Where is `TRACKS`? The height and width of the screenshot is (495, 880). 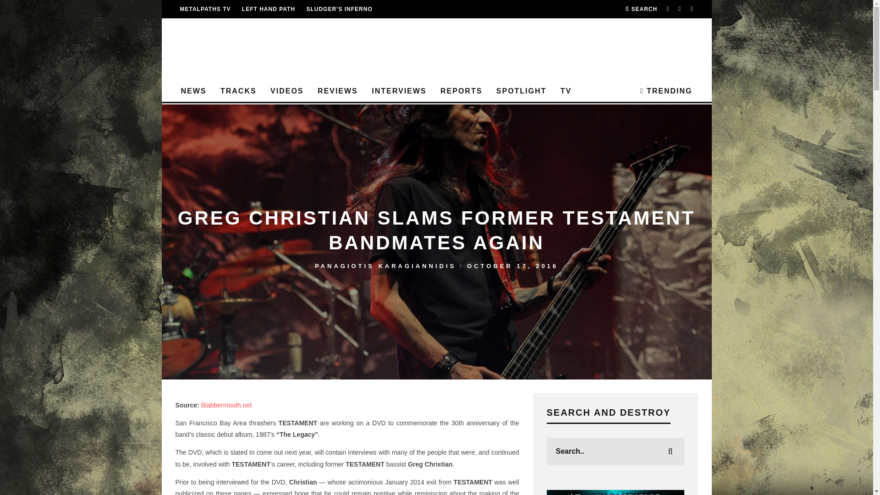
TRACKS is located at coordinates (238, 92).